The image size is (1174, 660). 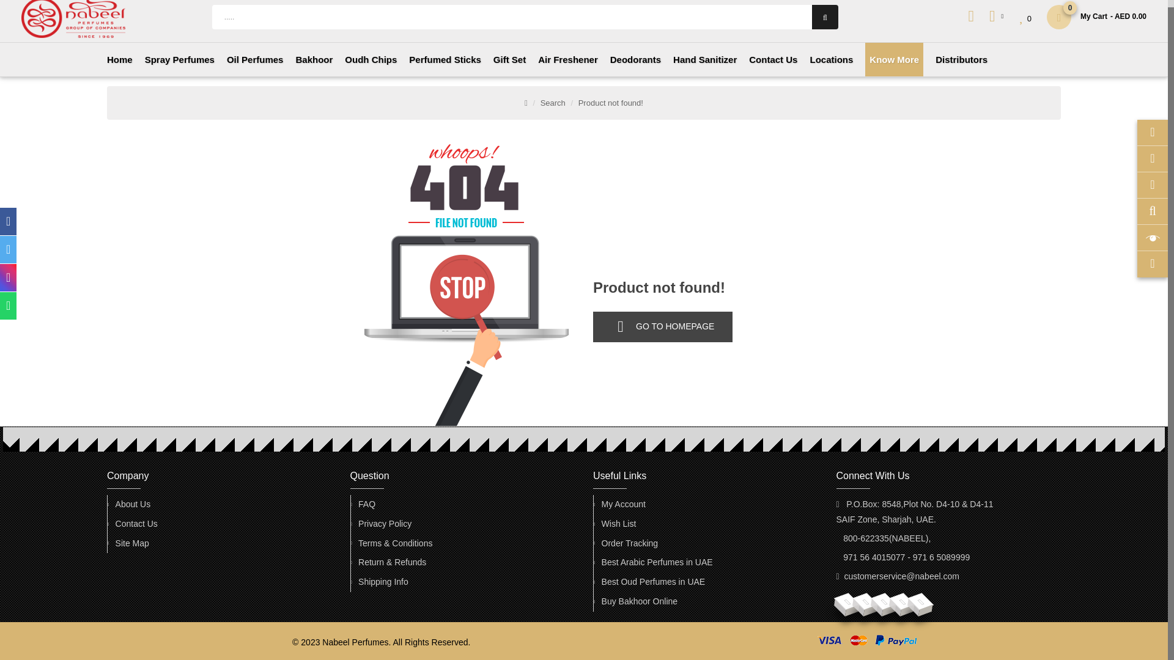 What do you see at coordinates (611, 103) in the screenshot?
I see `Product not found!` at bounding box center [611, 103].